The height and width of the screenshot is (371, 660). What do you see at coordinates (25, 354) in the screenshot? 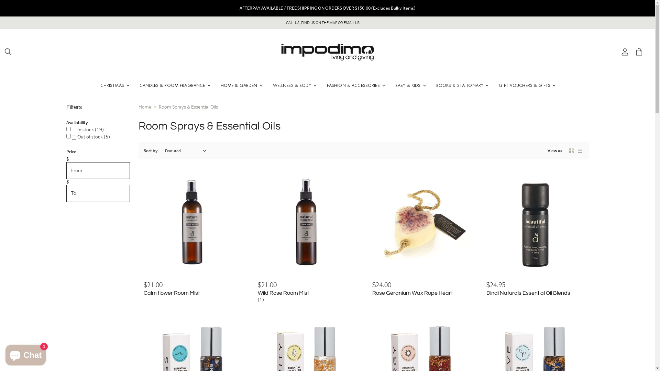
I see `Shopify online store chat` at bounding box center [25, 354].